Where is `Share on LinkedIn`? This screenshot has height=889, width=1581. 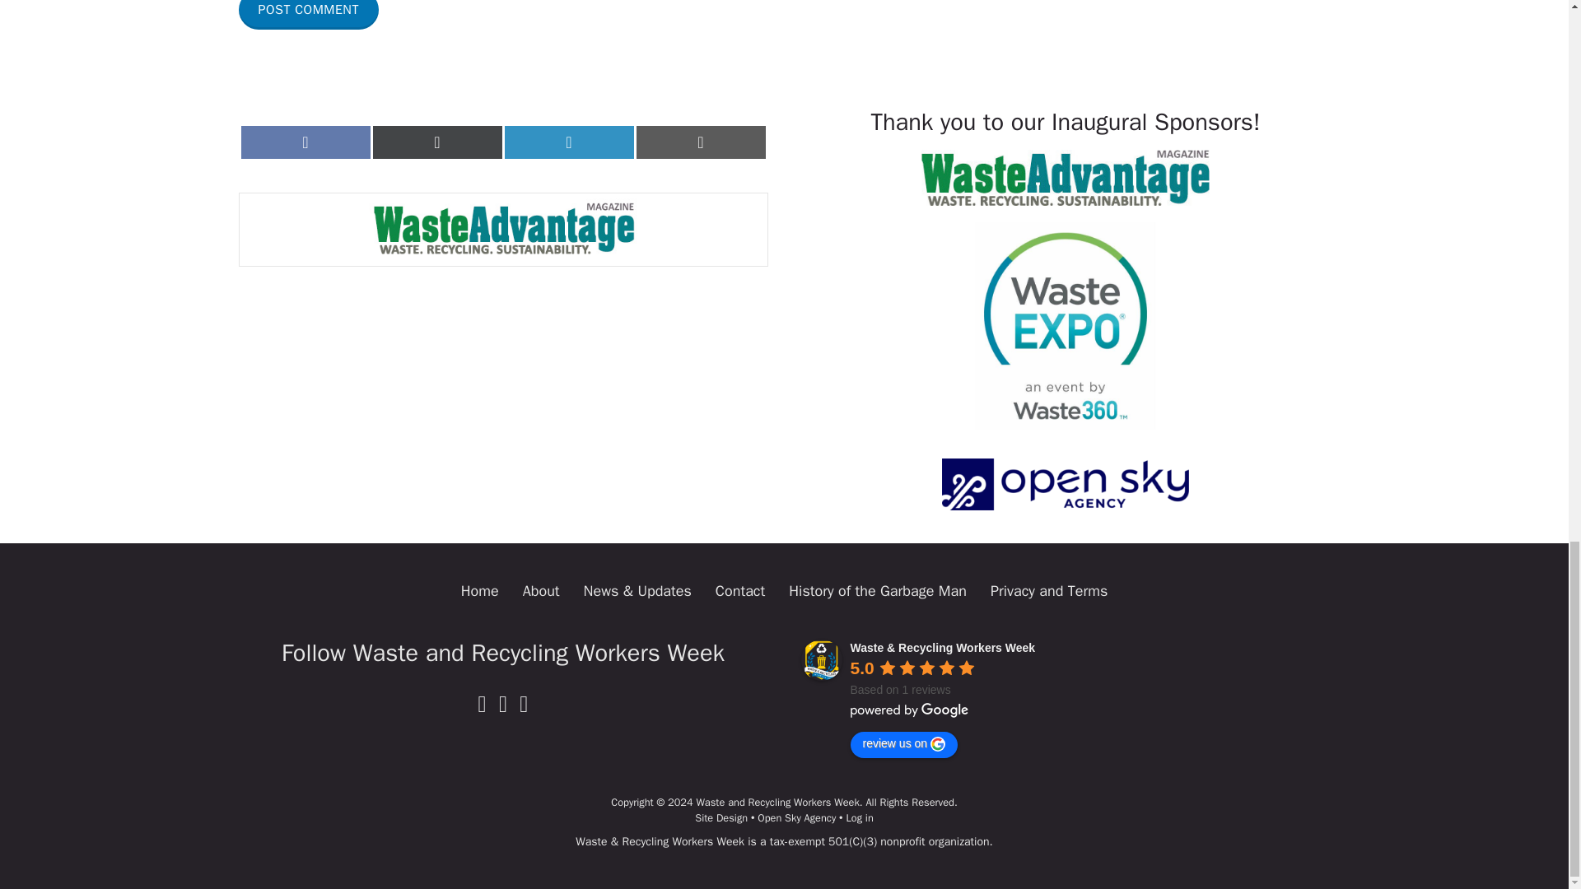 Share on LinkedIn is located at coordinates (568, 142).